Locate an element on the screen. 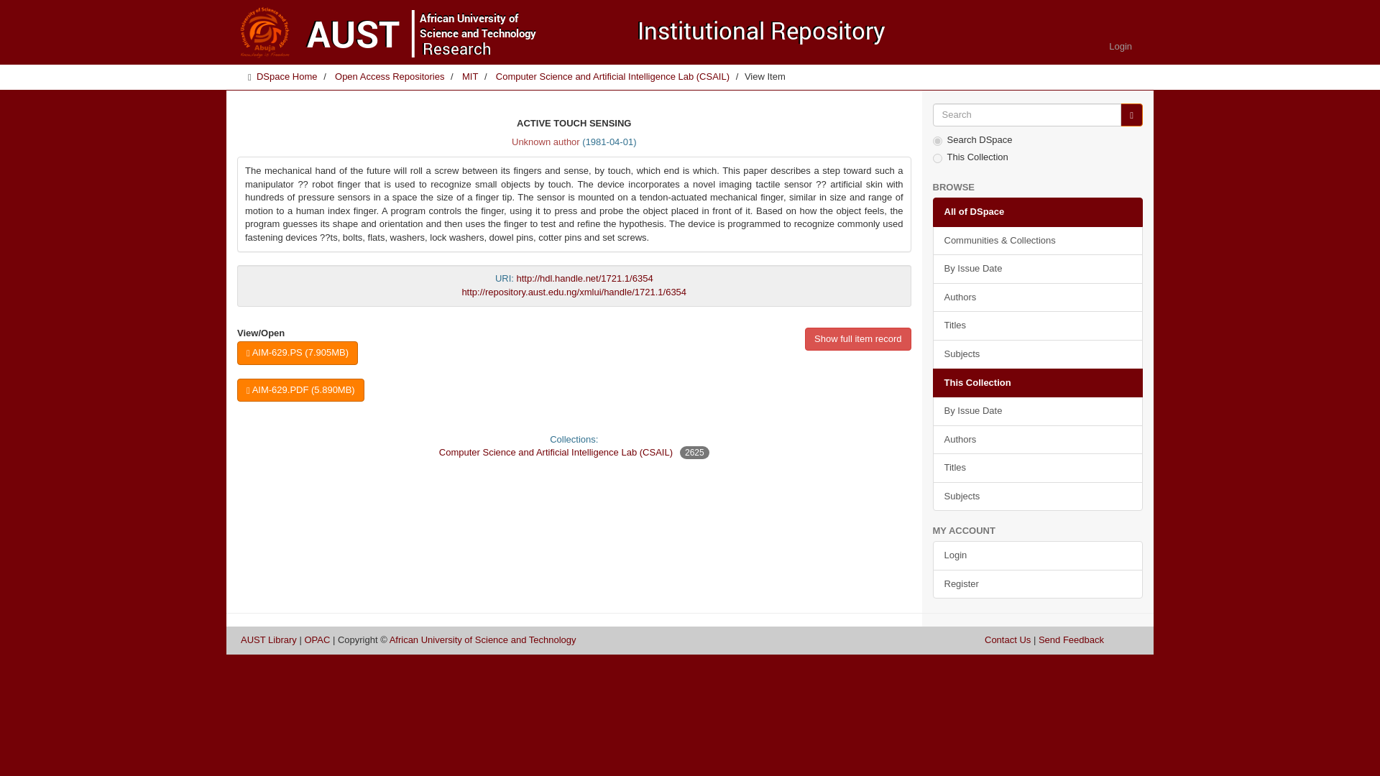  By Issue Date is located at coordinates (1038, 269).